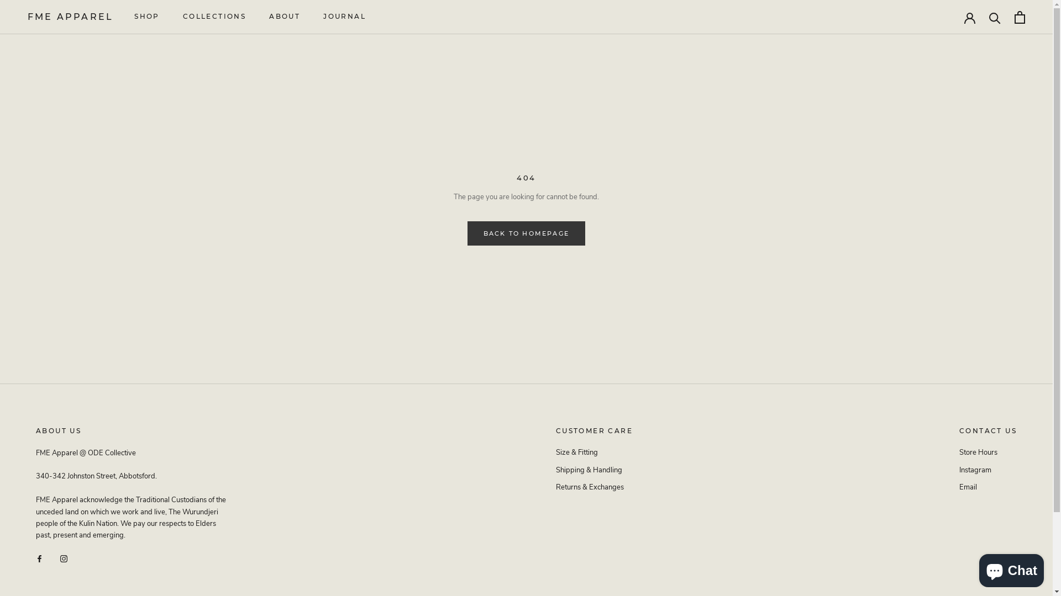 This screenshot has width=1061, height=596. I want to click on BACK TO HOMEPAGE, so click(526, 233).